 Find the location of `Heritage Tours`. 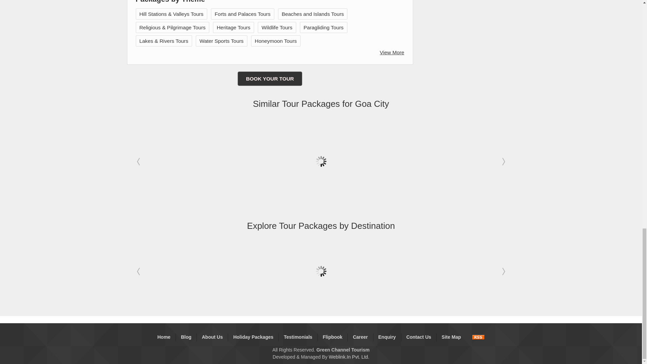

Heritage Tours is located at coordinates (234, 27).